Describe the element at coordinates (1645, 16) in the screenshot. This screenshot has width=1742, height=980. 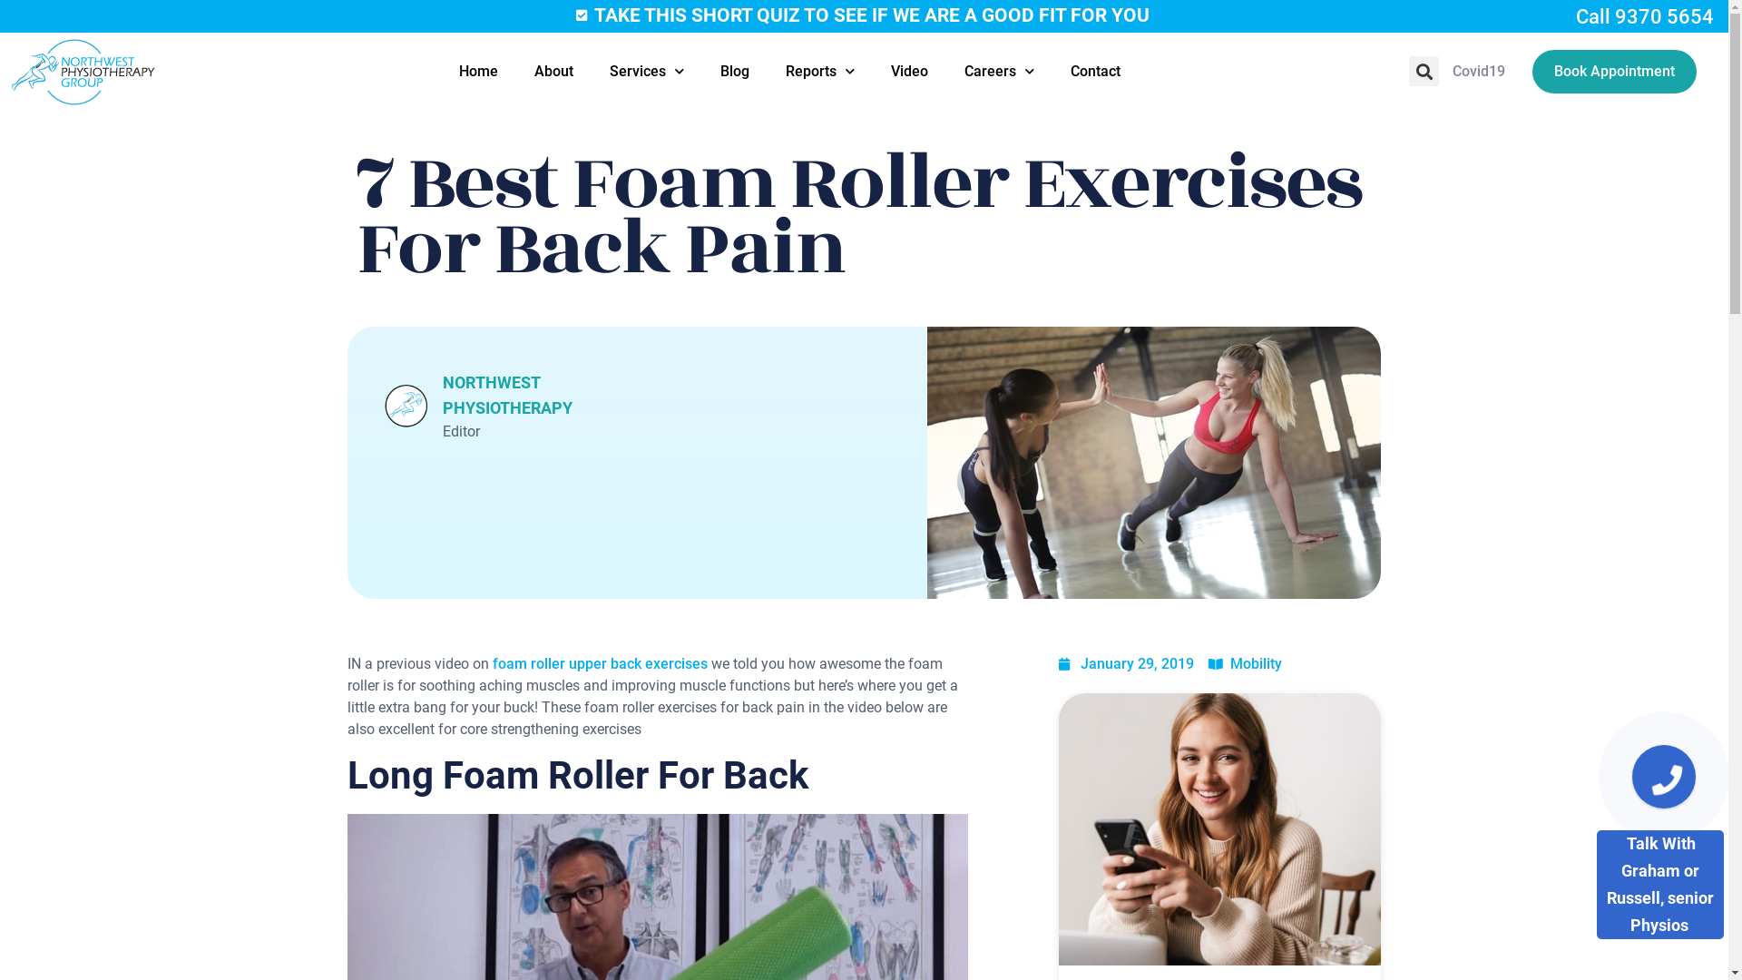
I see `Call 9370 5654` at that location.